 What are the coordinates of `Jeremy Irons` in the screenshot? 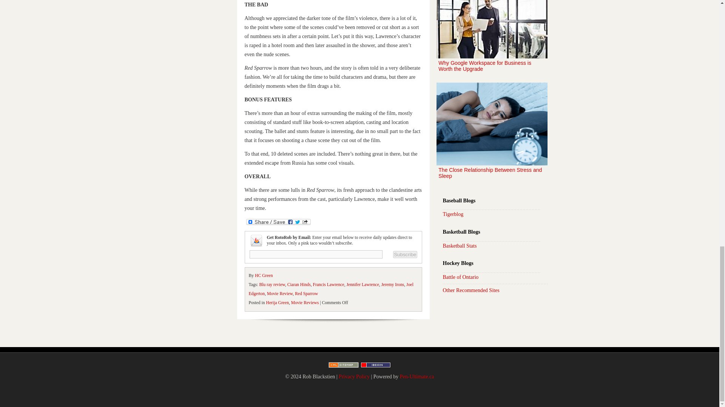 It's located at (393, 285).